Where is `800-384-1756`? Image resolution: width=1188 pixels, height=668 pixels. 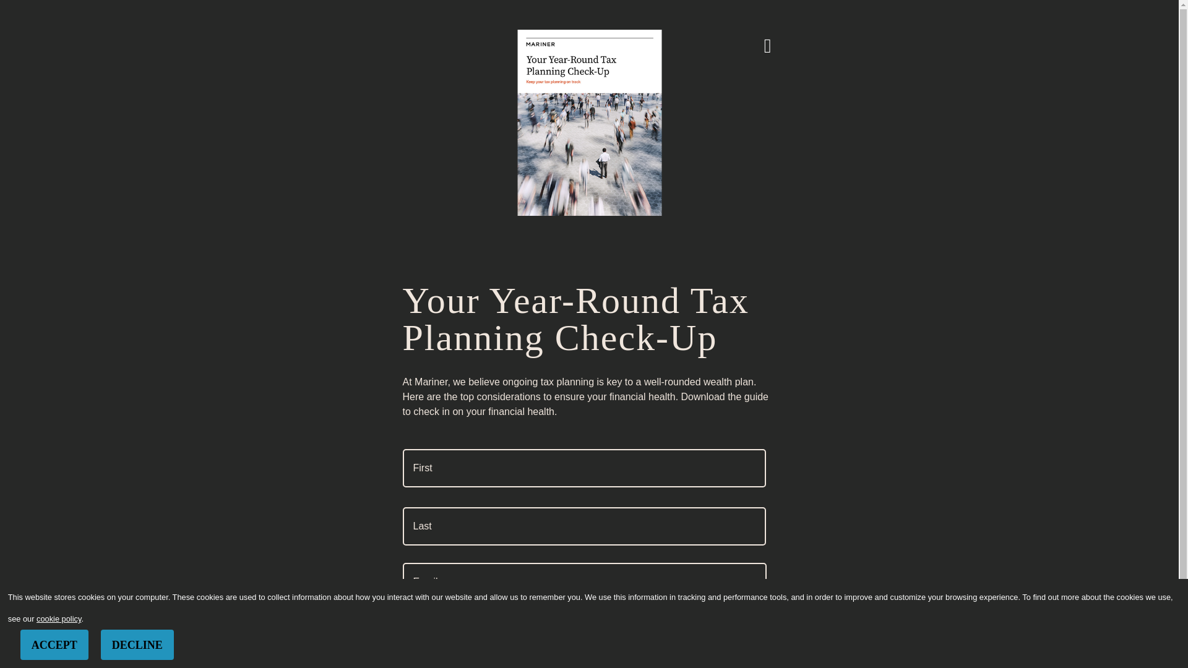
800-384-1756 is located at coordinates (1157, 7).